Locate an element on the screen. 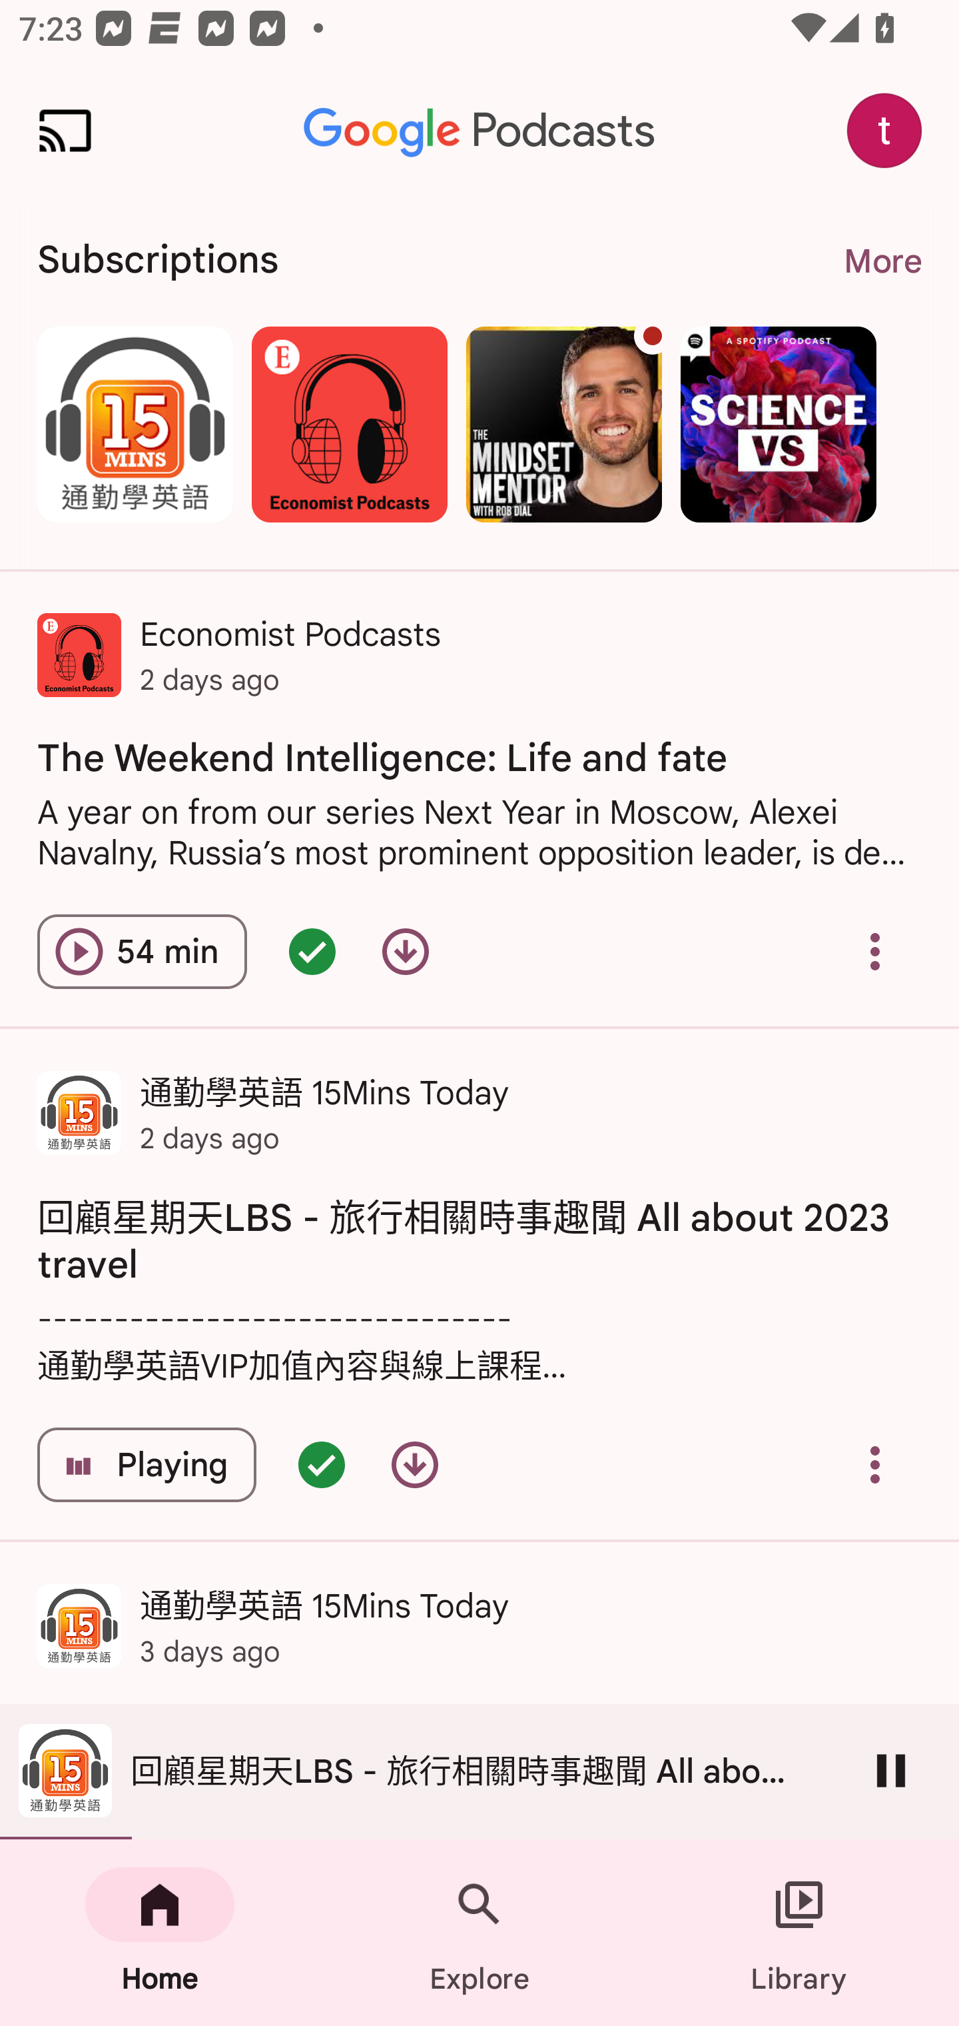 The width and height of the screenshot is (959, 2026). Pause is located at coordinates (891, 1770).